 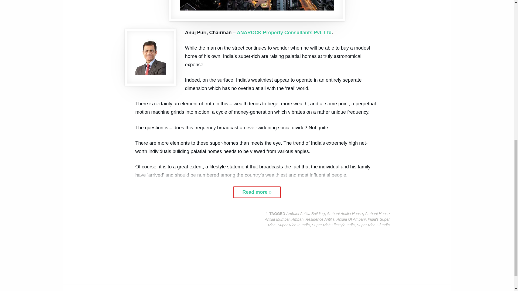 What do you see at coordinates (284, 32) in the screenshot?
I see `ANAROCK Property Consultants Pvt. Ltd` at bounding box center [284, 32].